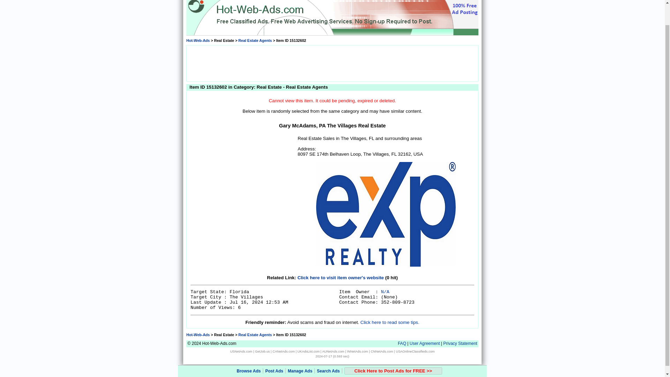  I want to click on Browse all items posted by this owner, so click(385, 292).